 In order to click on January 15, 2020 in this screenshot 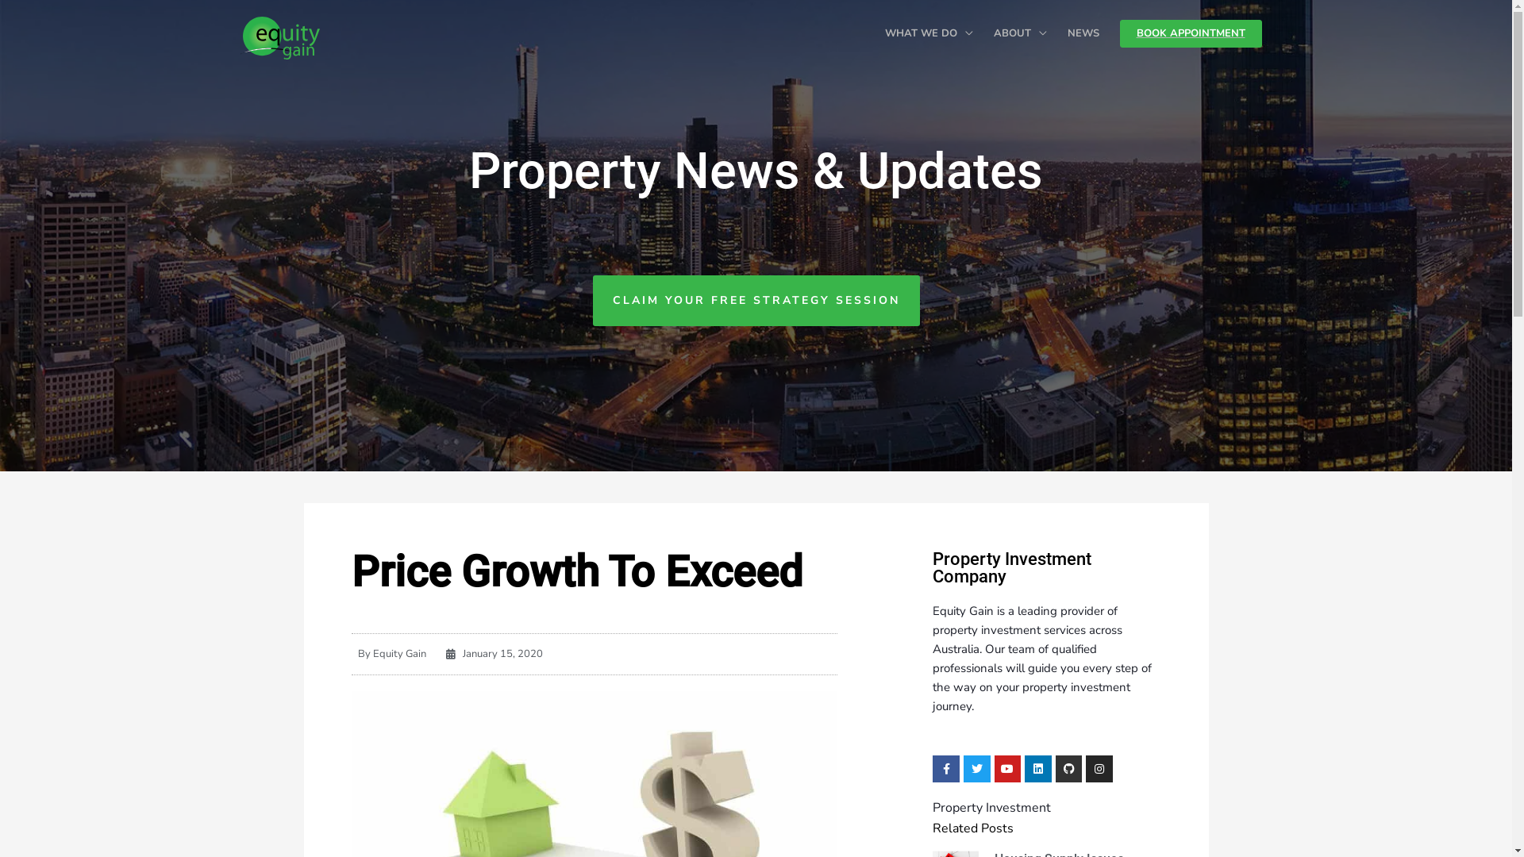, I will do `click(495, 654)`.